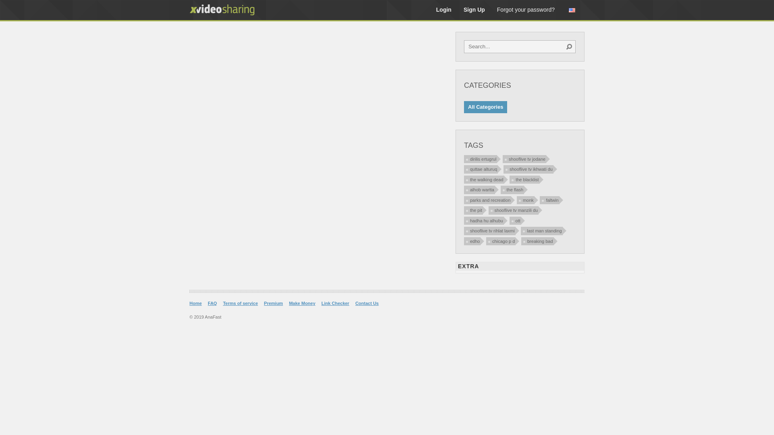  Describe the element at coordinates (213, 303) in the screenshot. I see `FAQ` at that location.